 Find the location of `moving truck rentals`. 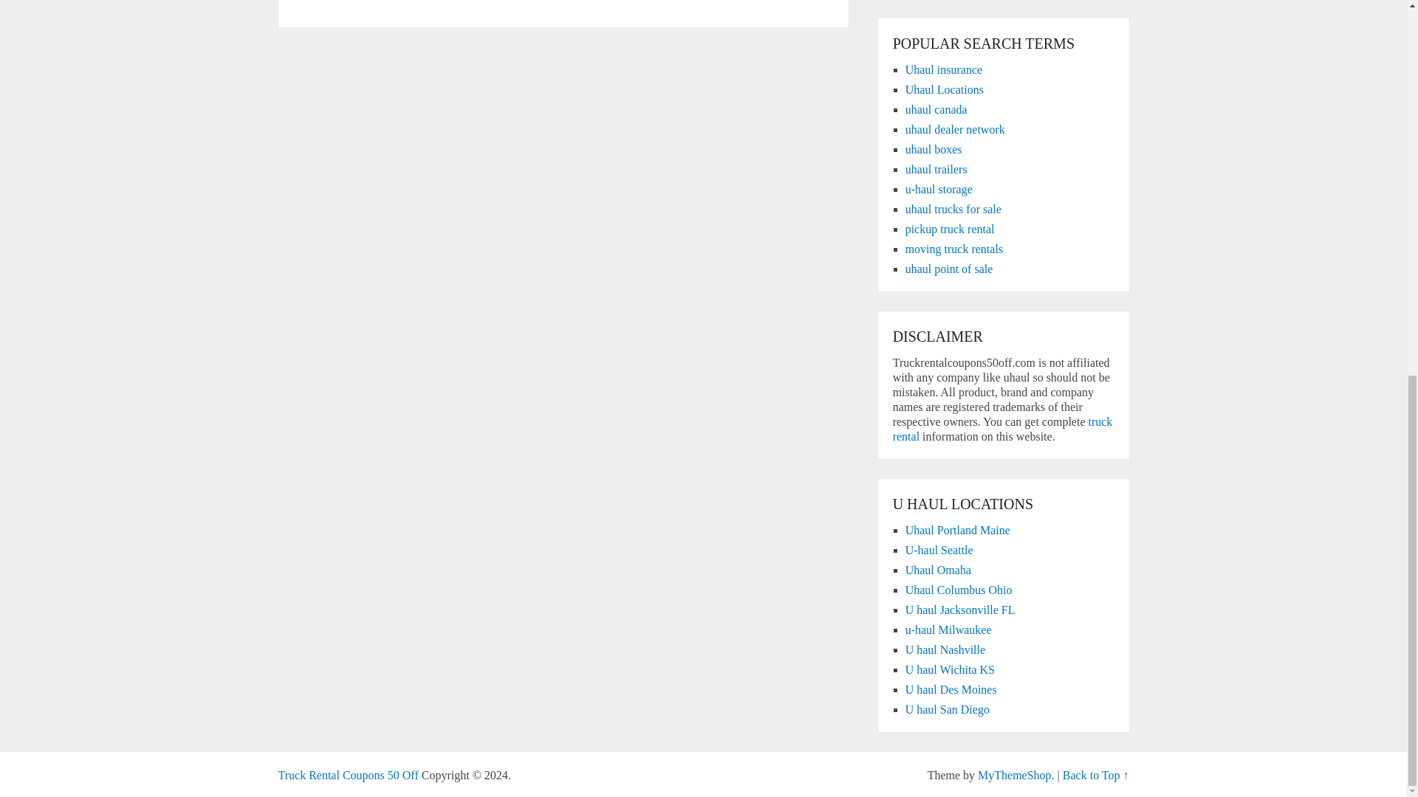

moving truck rentals is located at coordinates (954, 249).